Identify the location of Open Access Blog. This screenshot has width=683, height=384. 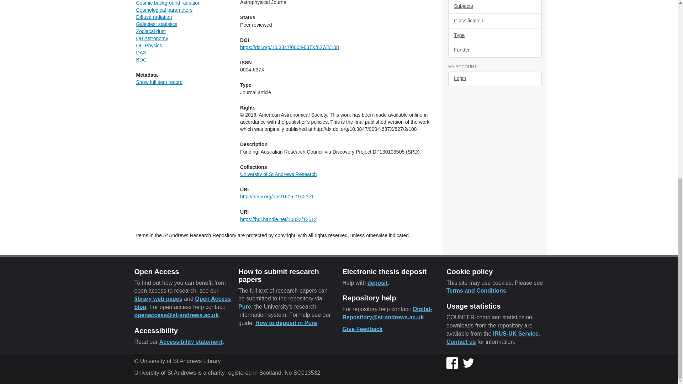
(183, 303).